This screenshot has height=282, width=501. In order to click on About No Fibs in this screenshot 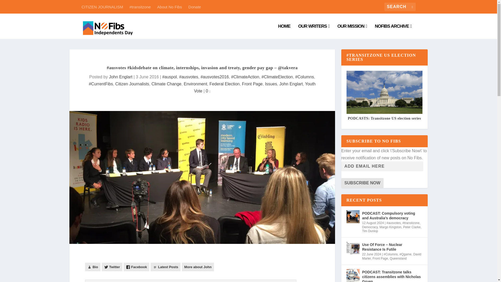, I will do `click(169, 7)`.